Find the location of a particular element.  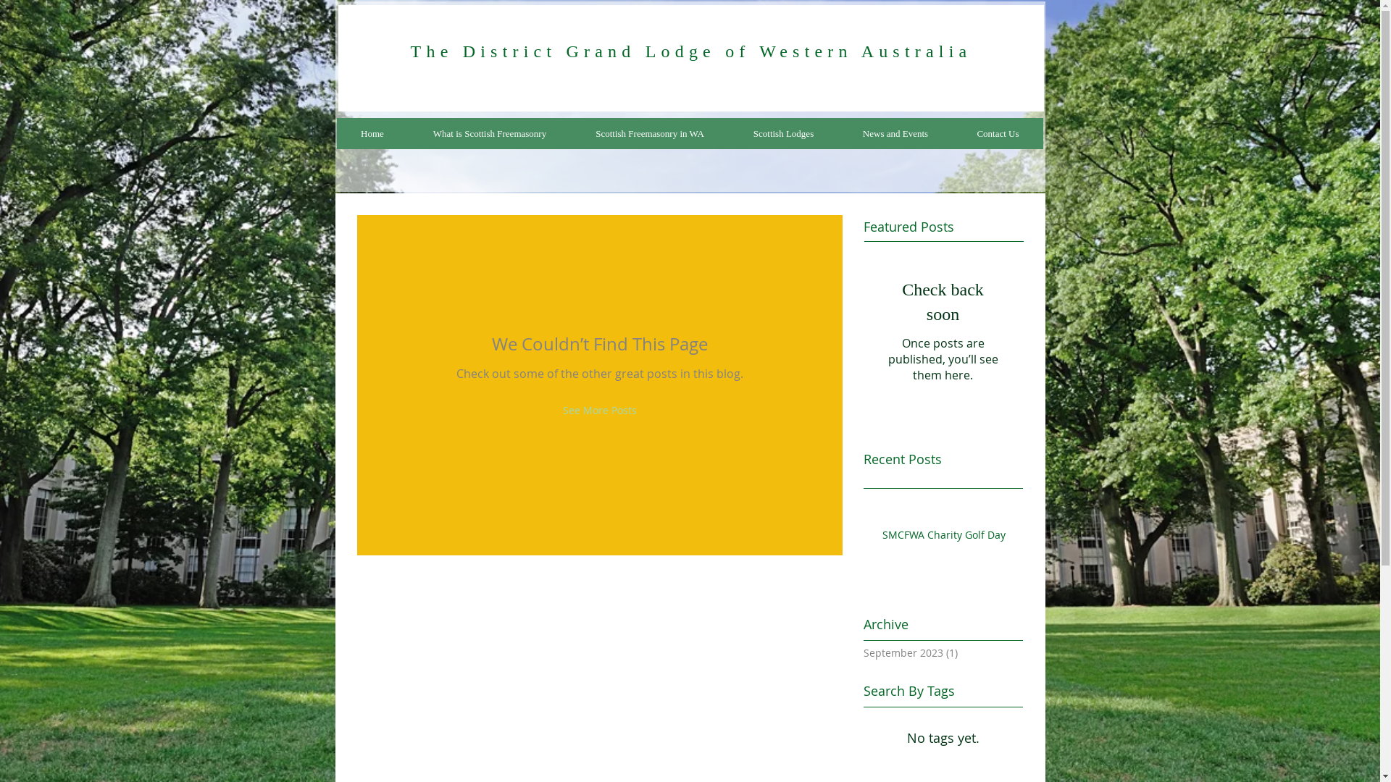

Scottish Lodges is located at coordinates (784, 133).